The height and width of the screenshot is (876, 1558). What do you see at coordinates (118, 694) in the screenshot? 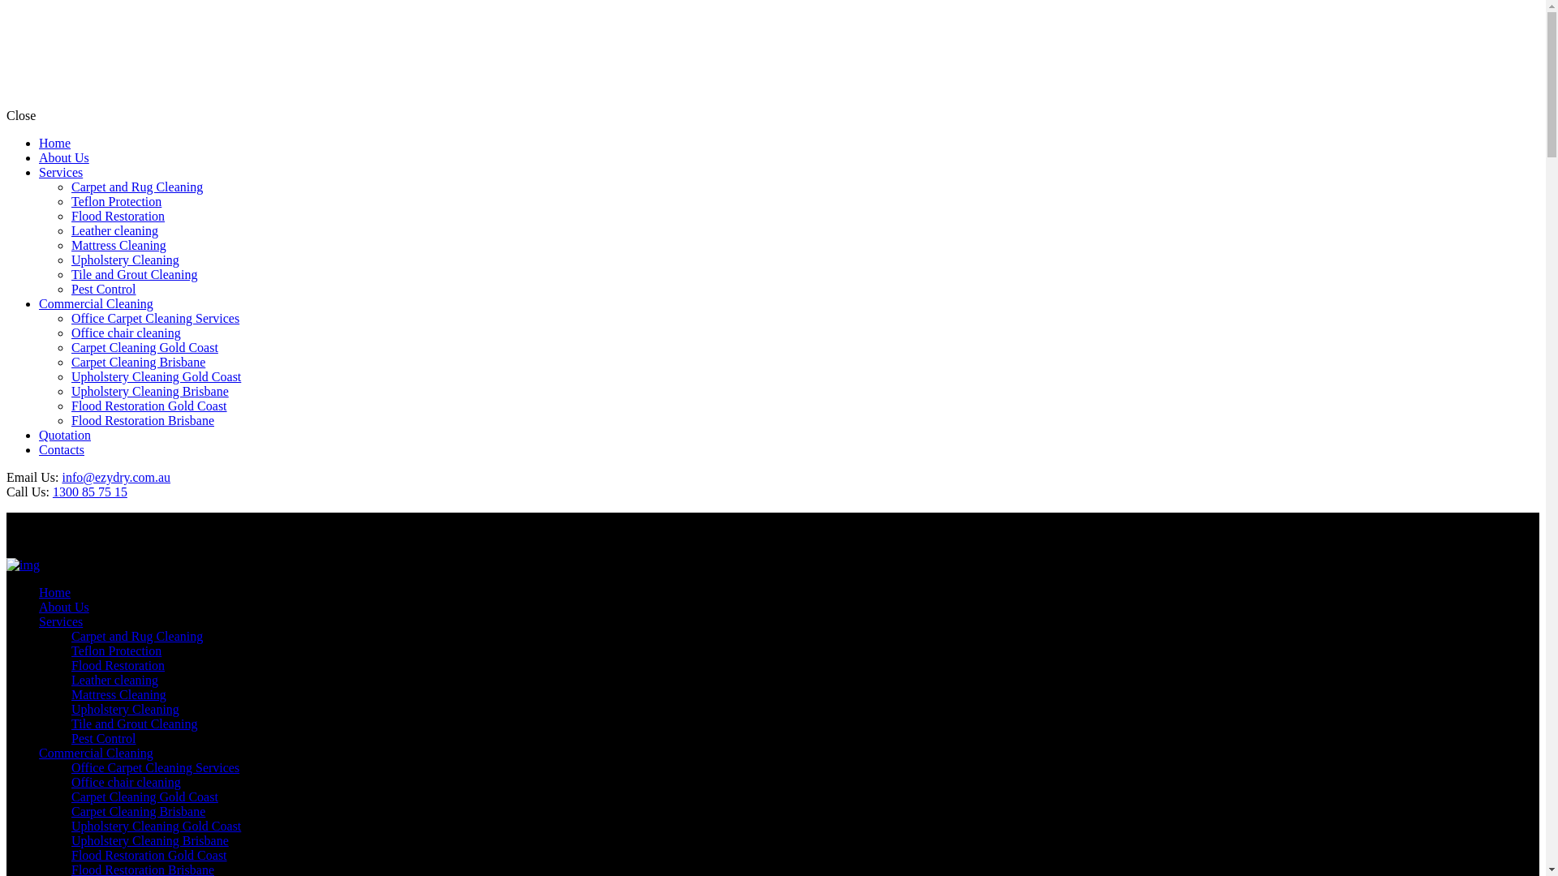
I see `Mattress Cleaning` at bounding box center [118, 694].